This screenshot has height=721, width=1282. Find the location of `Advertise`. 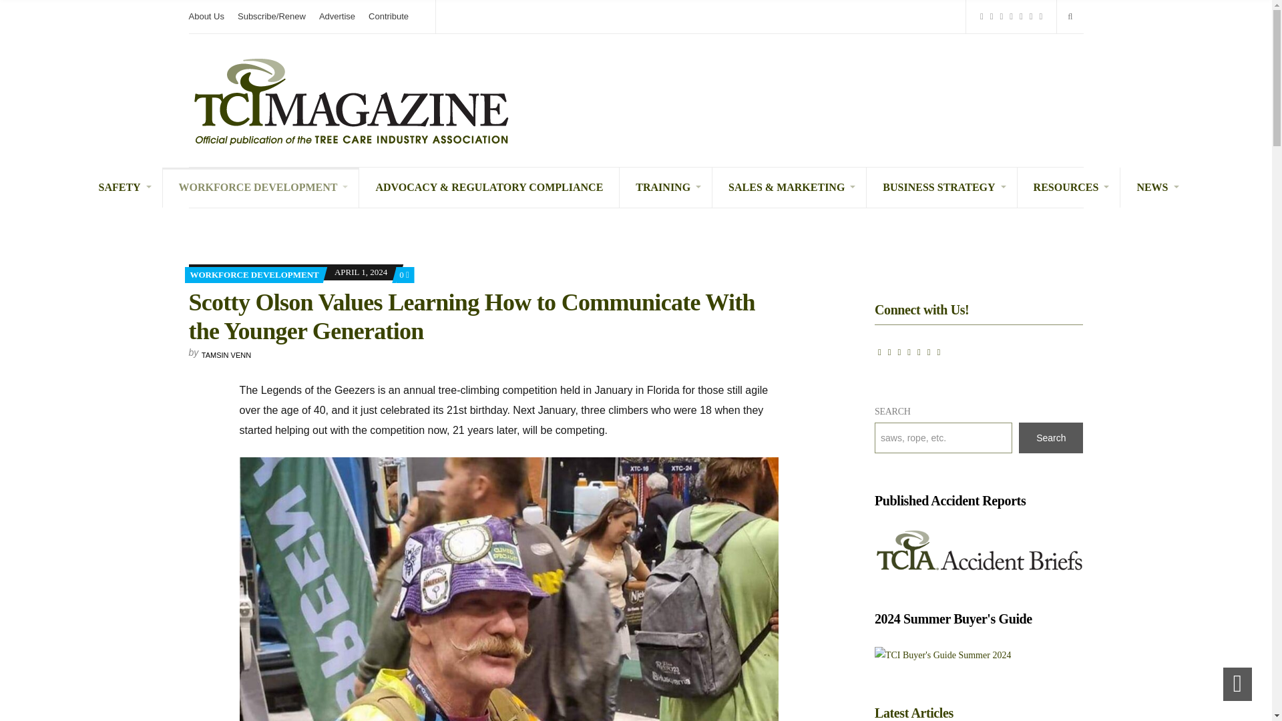

Advertise is located at coordinates (337, 16).